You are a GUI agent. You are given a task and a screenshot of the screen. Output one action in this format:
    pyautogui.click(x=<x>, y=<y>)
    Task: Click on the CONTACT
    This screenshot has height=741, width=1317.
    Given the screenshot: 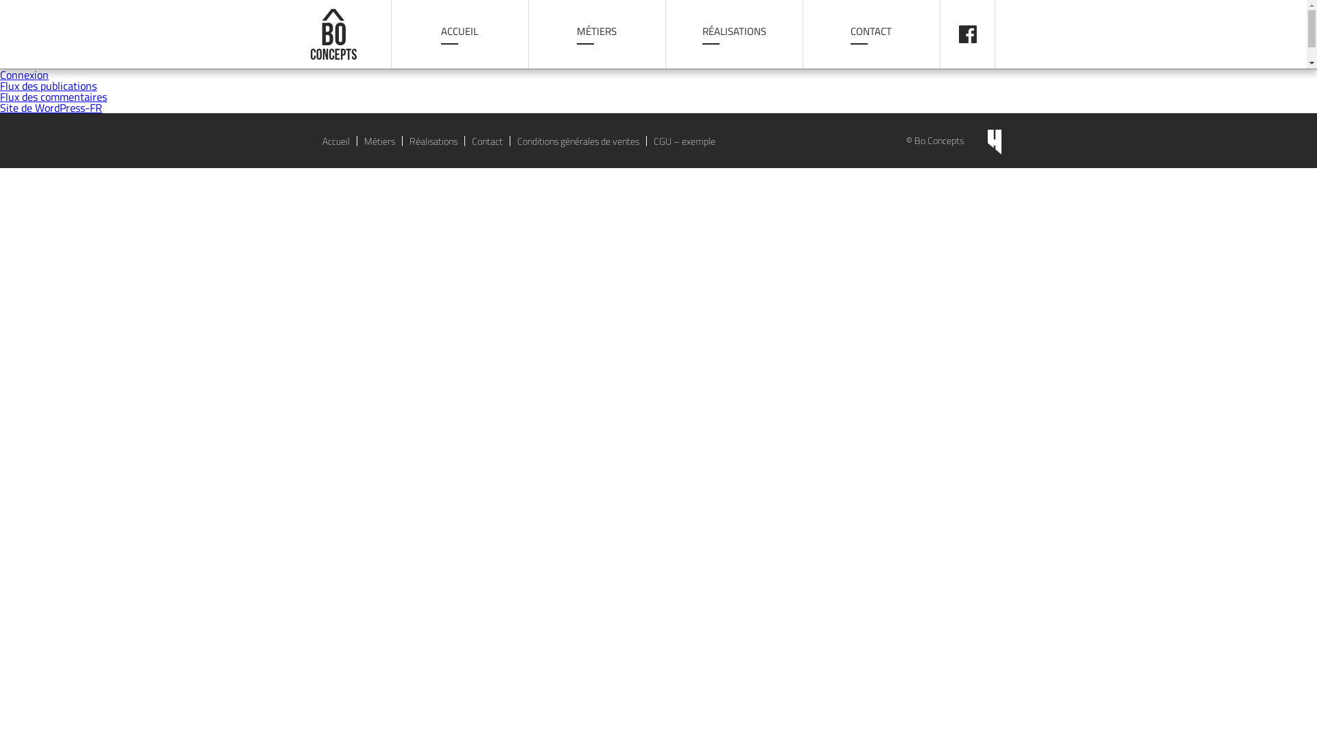 What is the action you would take?
    pyautogui.click(x=871, y=34)
    